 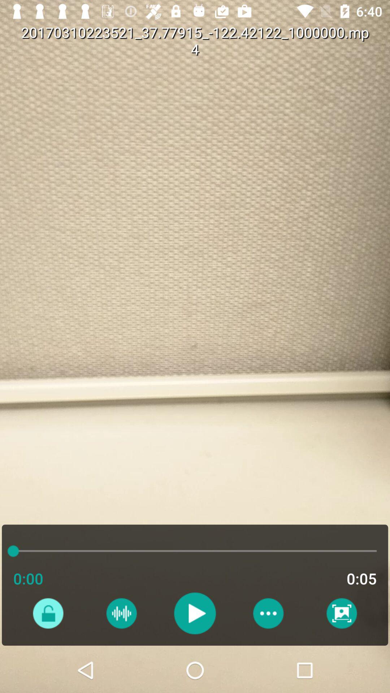 What do you see at coordinates (195, 613) in the screenshot?
I see `play button` at bounding box center [195, 613].